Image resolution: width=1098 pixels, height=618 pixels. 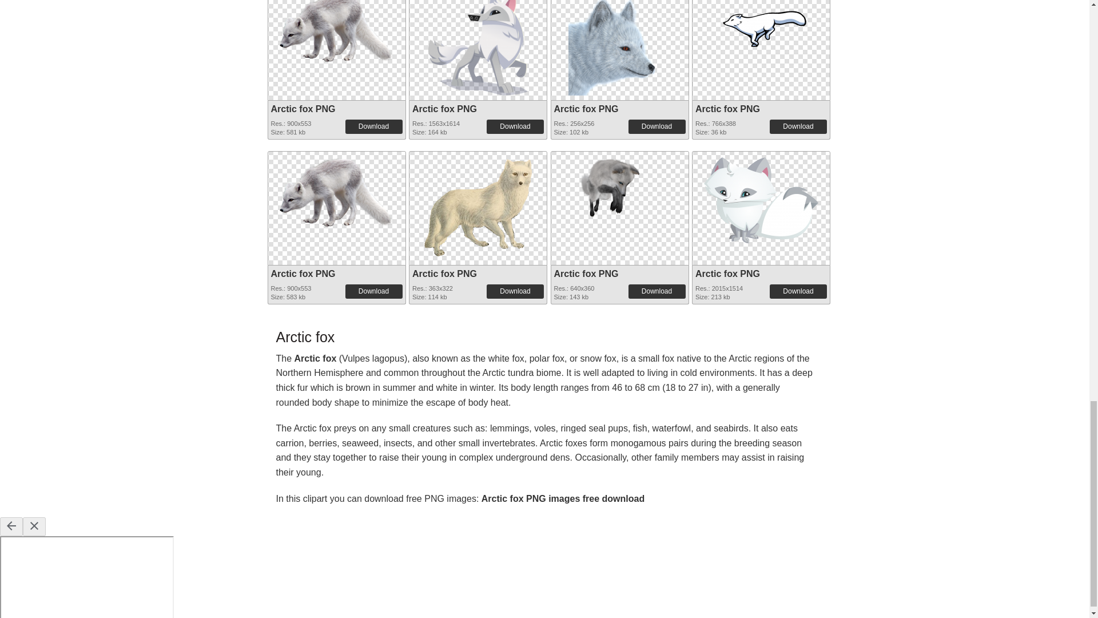 I want to click on Arctic fox PNG, so click(x=727, y=109).